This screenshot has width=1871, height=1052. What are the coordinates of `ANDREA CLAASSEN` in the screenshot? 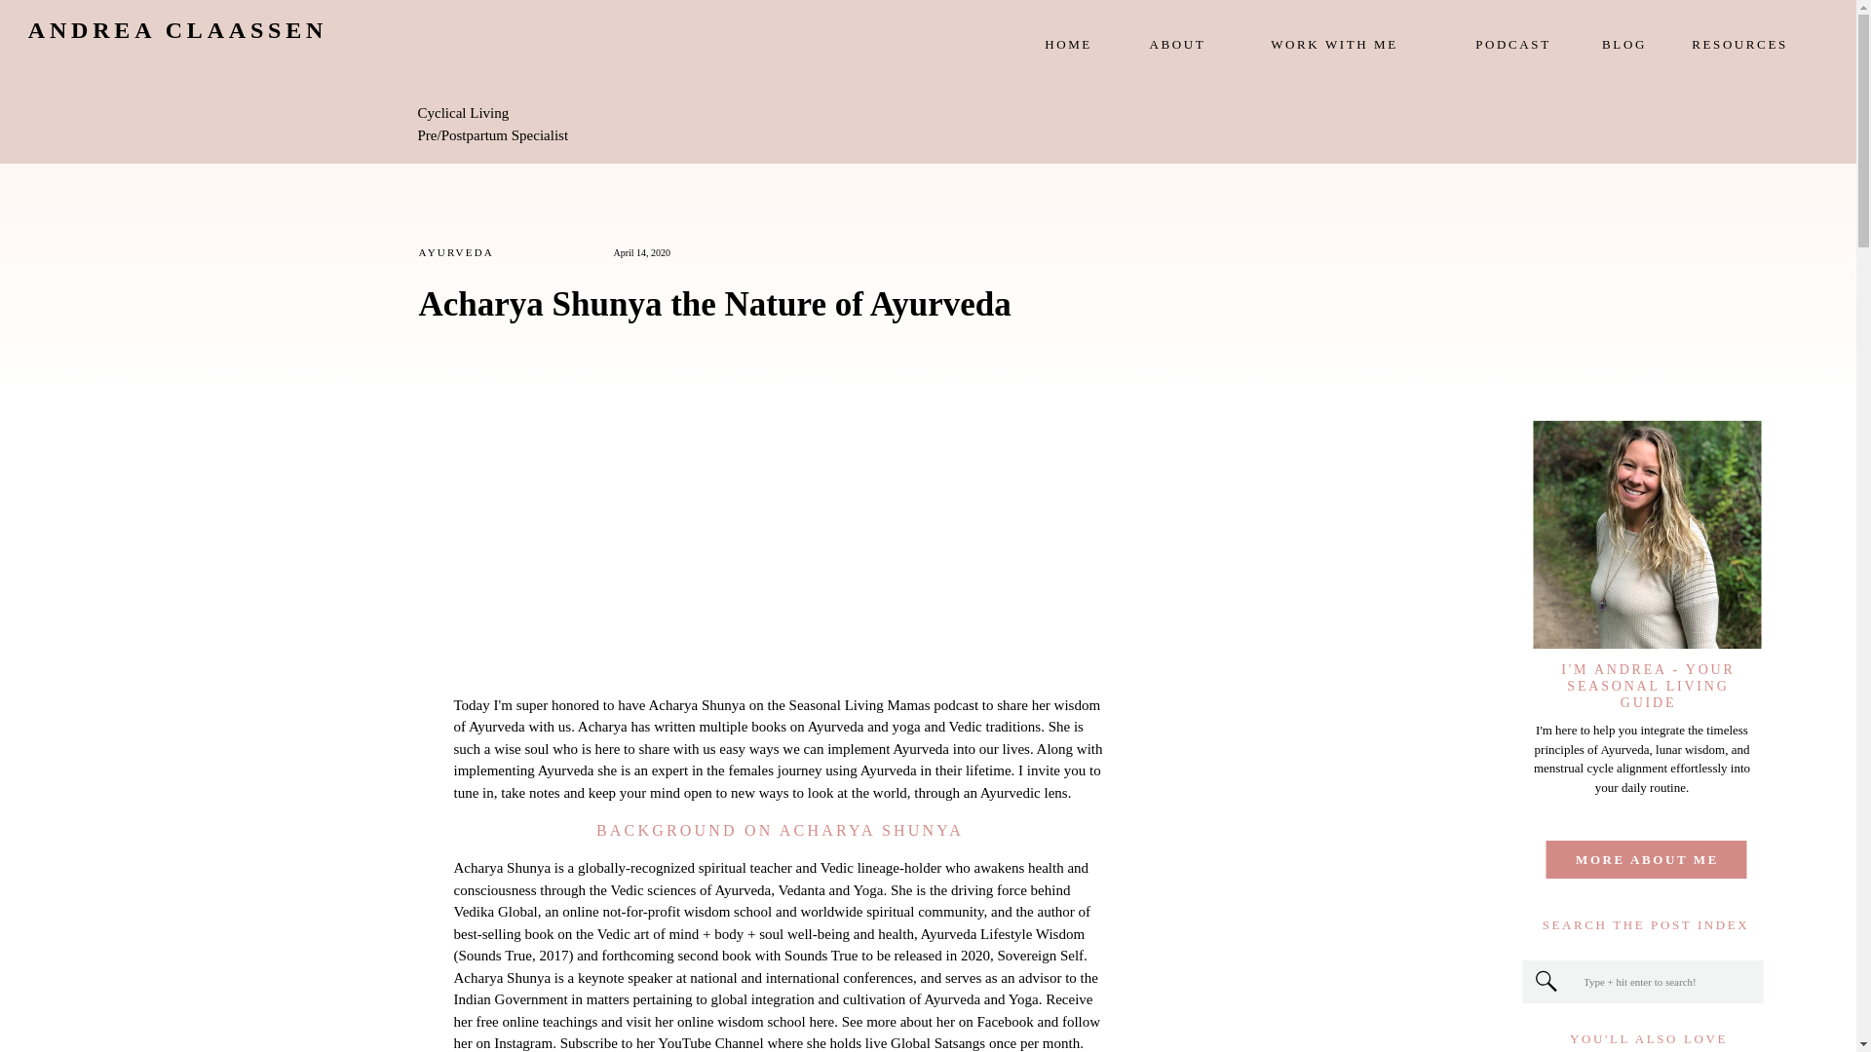 It's located at (177, 43).